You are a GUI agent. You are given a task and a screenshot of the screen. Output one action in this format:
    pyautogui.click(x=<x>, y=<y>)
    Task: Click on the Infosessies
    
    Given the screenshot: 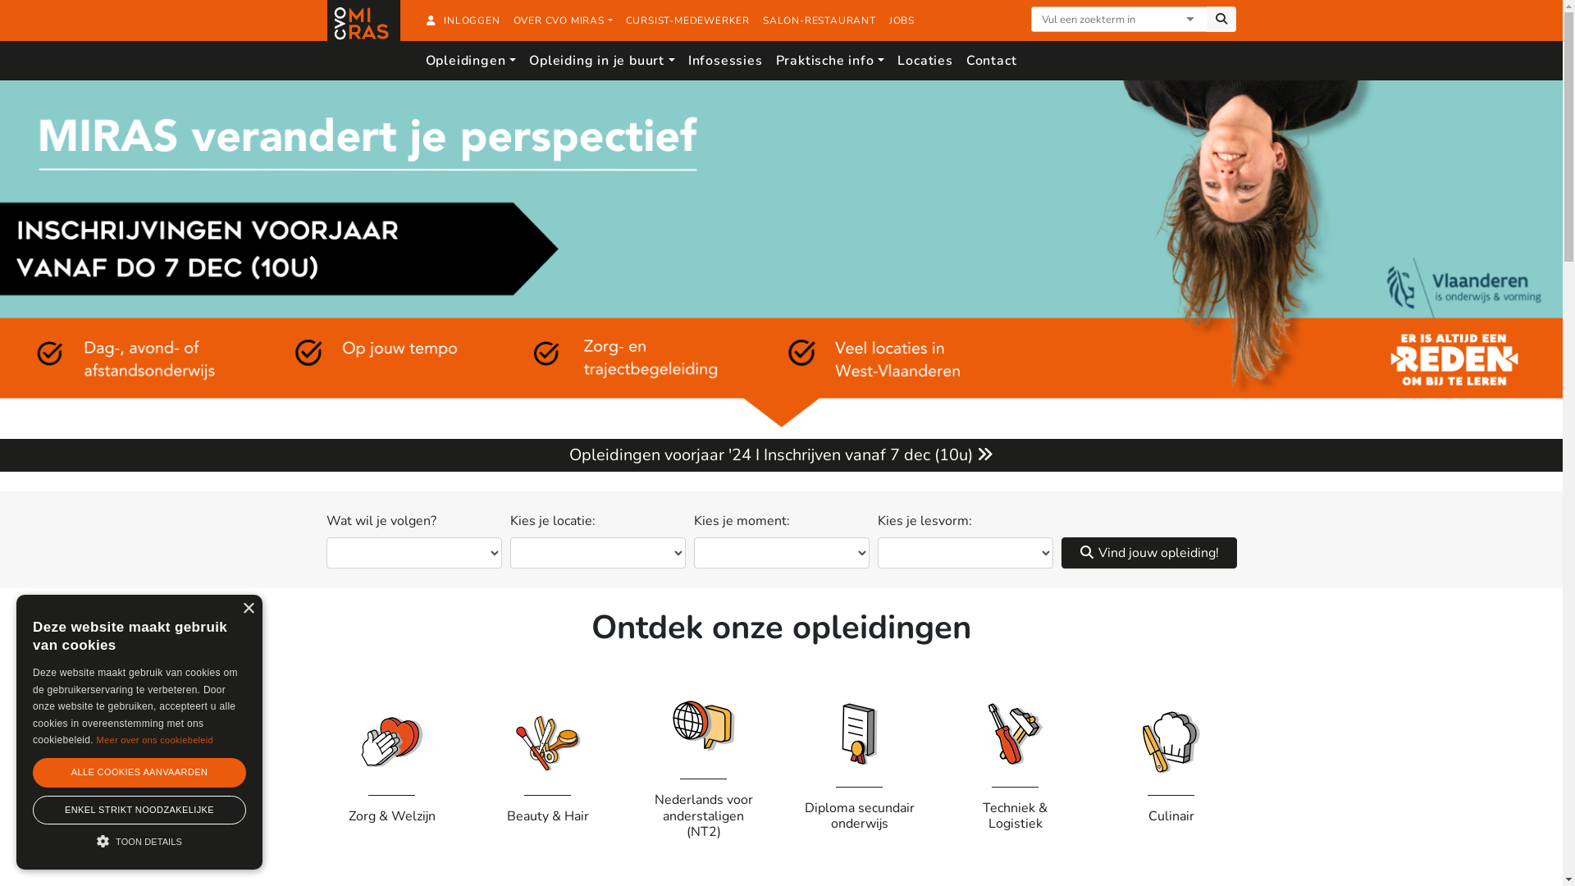 What is the action you would take?
    pyautogui.click(x=725, y=61)
    